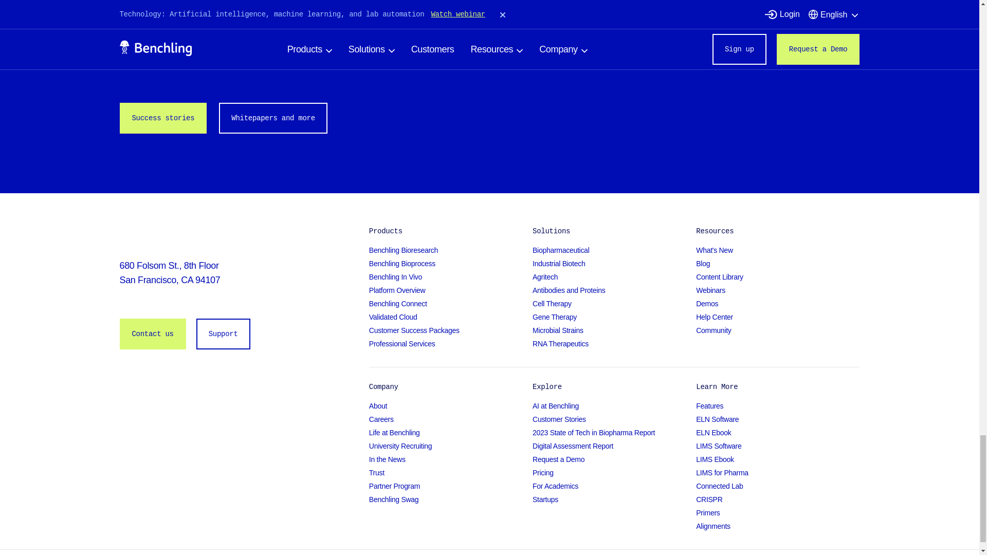  What do you see at coordinates (451, 343) in the screenshot?
I see `Professional Services` at bounding box center [451, 343].